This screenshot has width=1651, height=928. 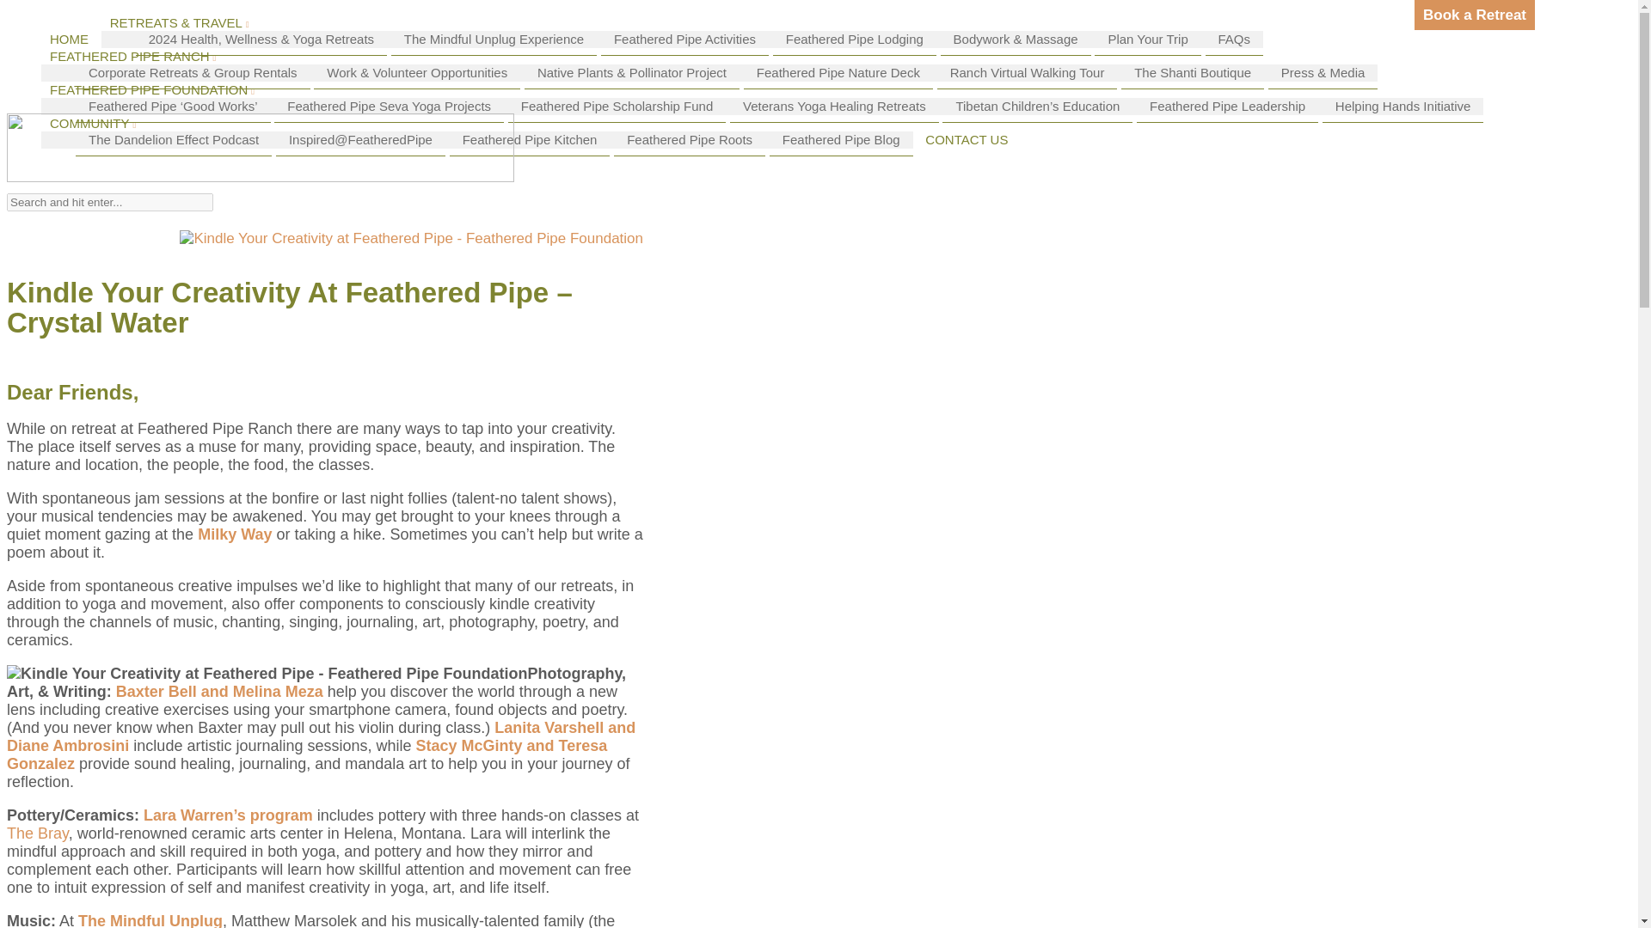 I want to click on Milky Way, so click(x=235, y=534).